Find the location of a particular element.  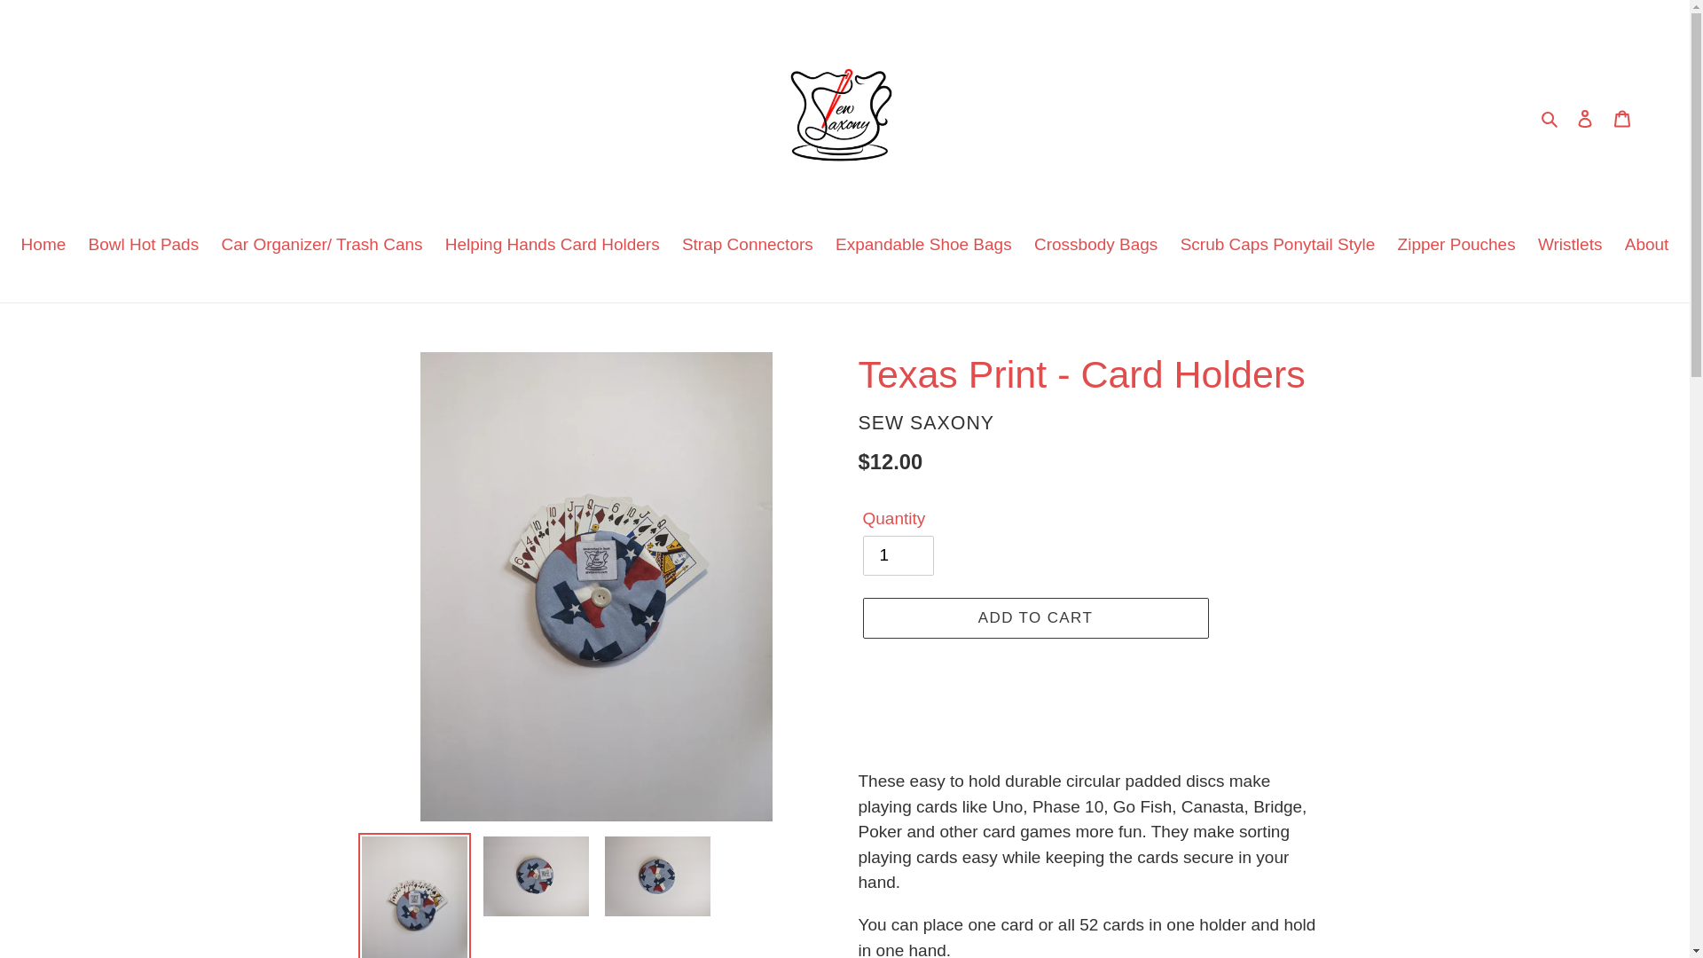

1 is located at coordinates (898, 555).